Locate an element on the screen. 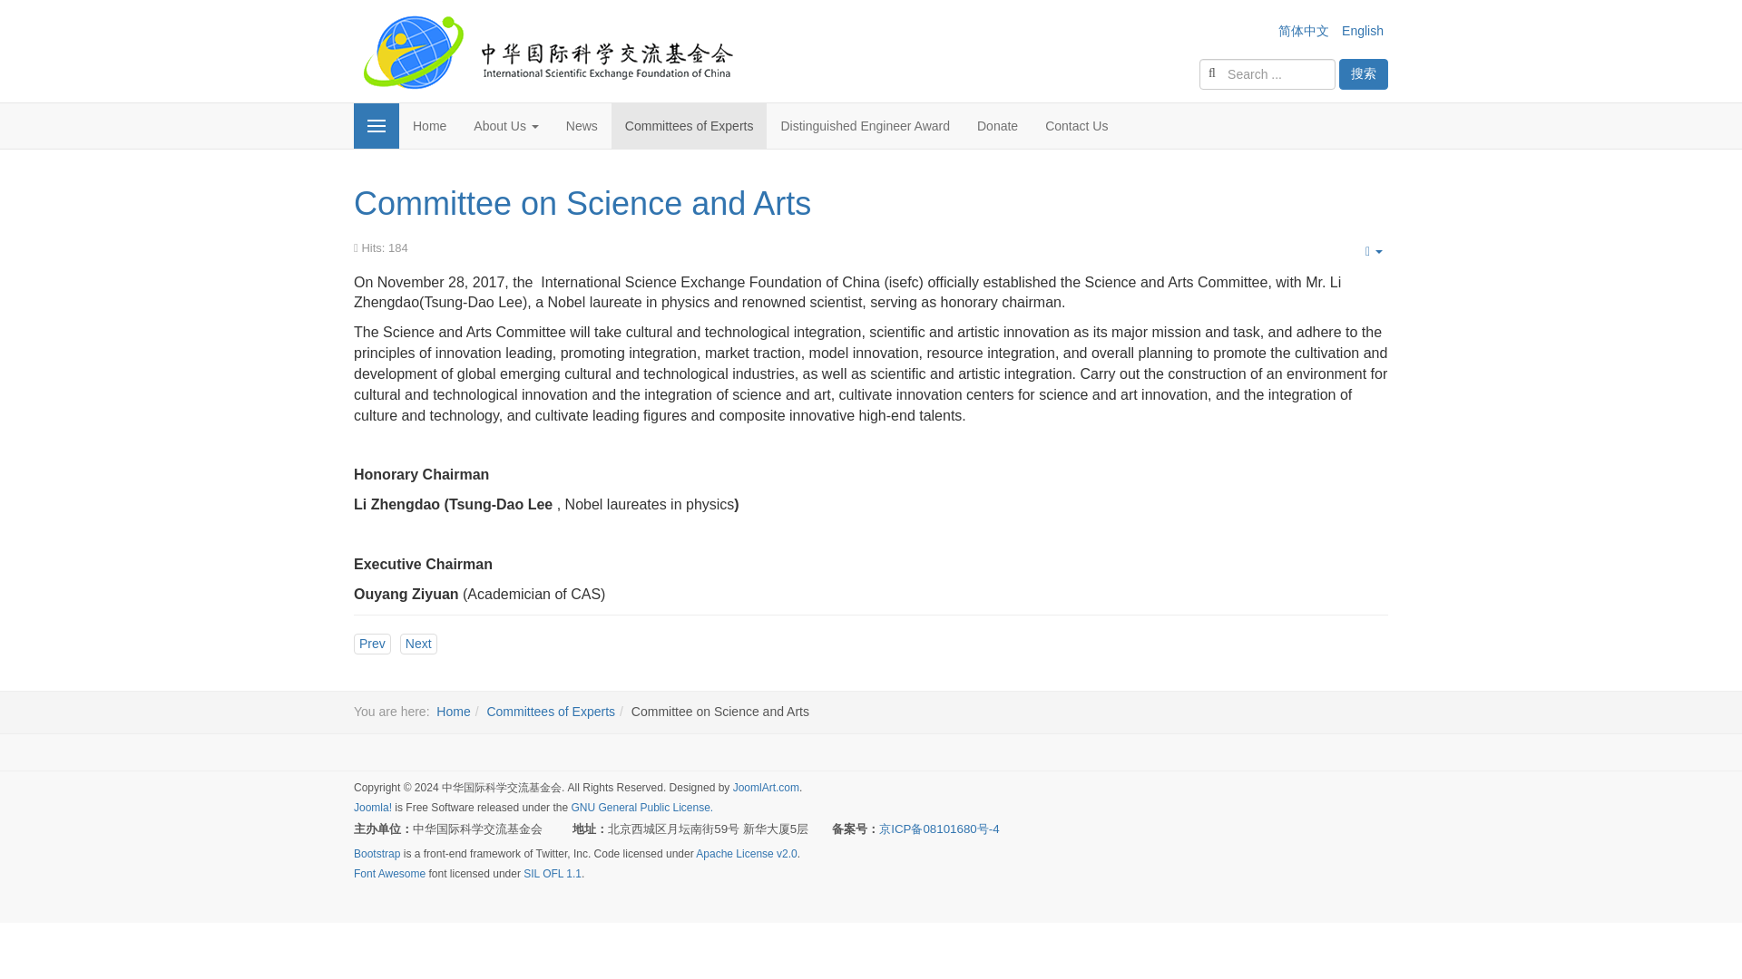 The height and width of the screenshot is (979, 1742). English is located at coordinates (1362, 31).